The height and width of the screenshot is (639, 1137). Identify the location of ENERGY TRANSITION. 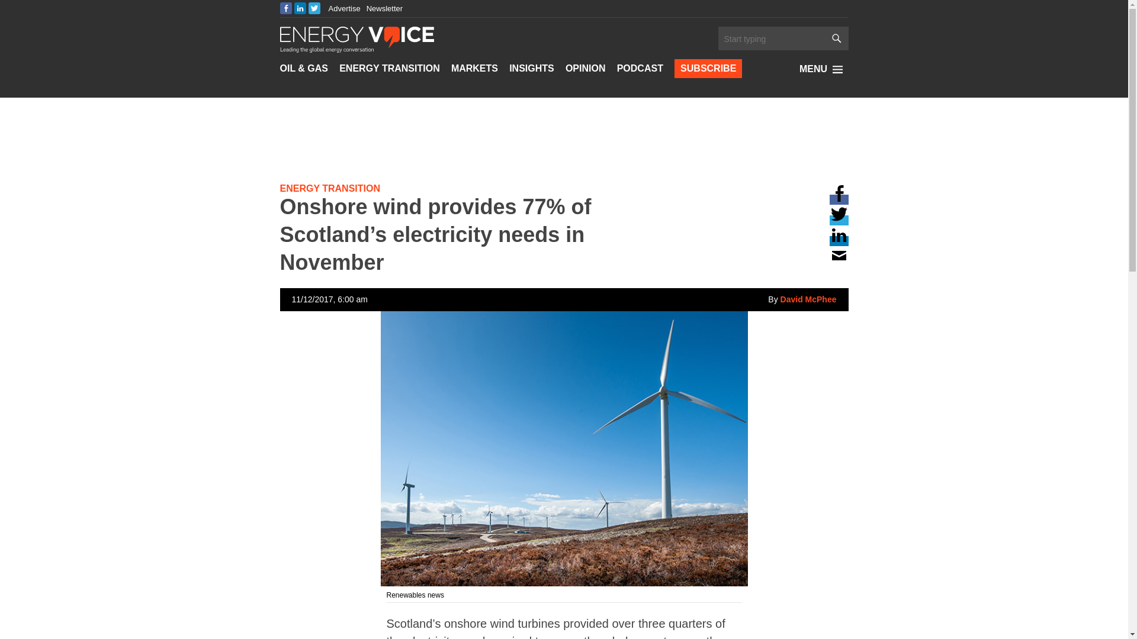
(390, 69).